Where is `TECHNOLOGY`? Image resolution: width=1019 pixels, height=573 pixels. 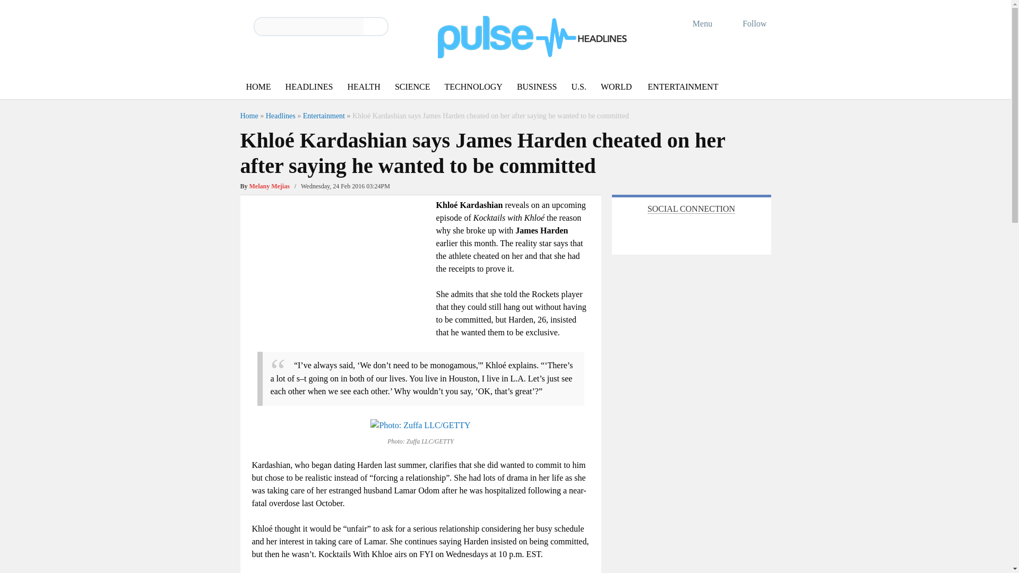
TECHNOLOGY is located at coordinates (473, 87).